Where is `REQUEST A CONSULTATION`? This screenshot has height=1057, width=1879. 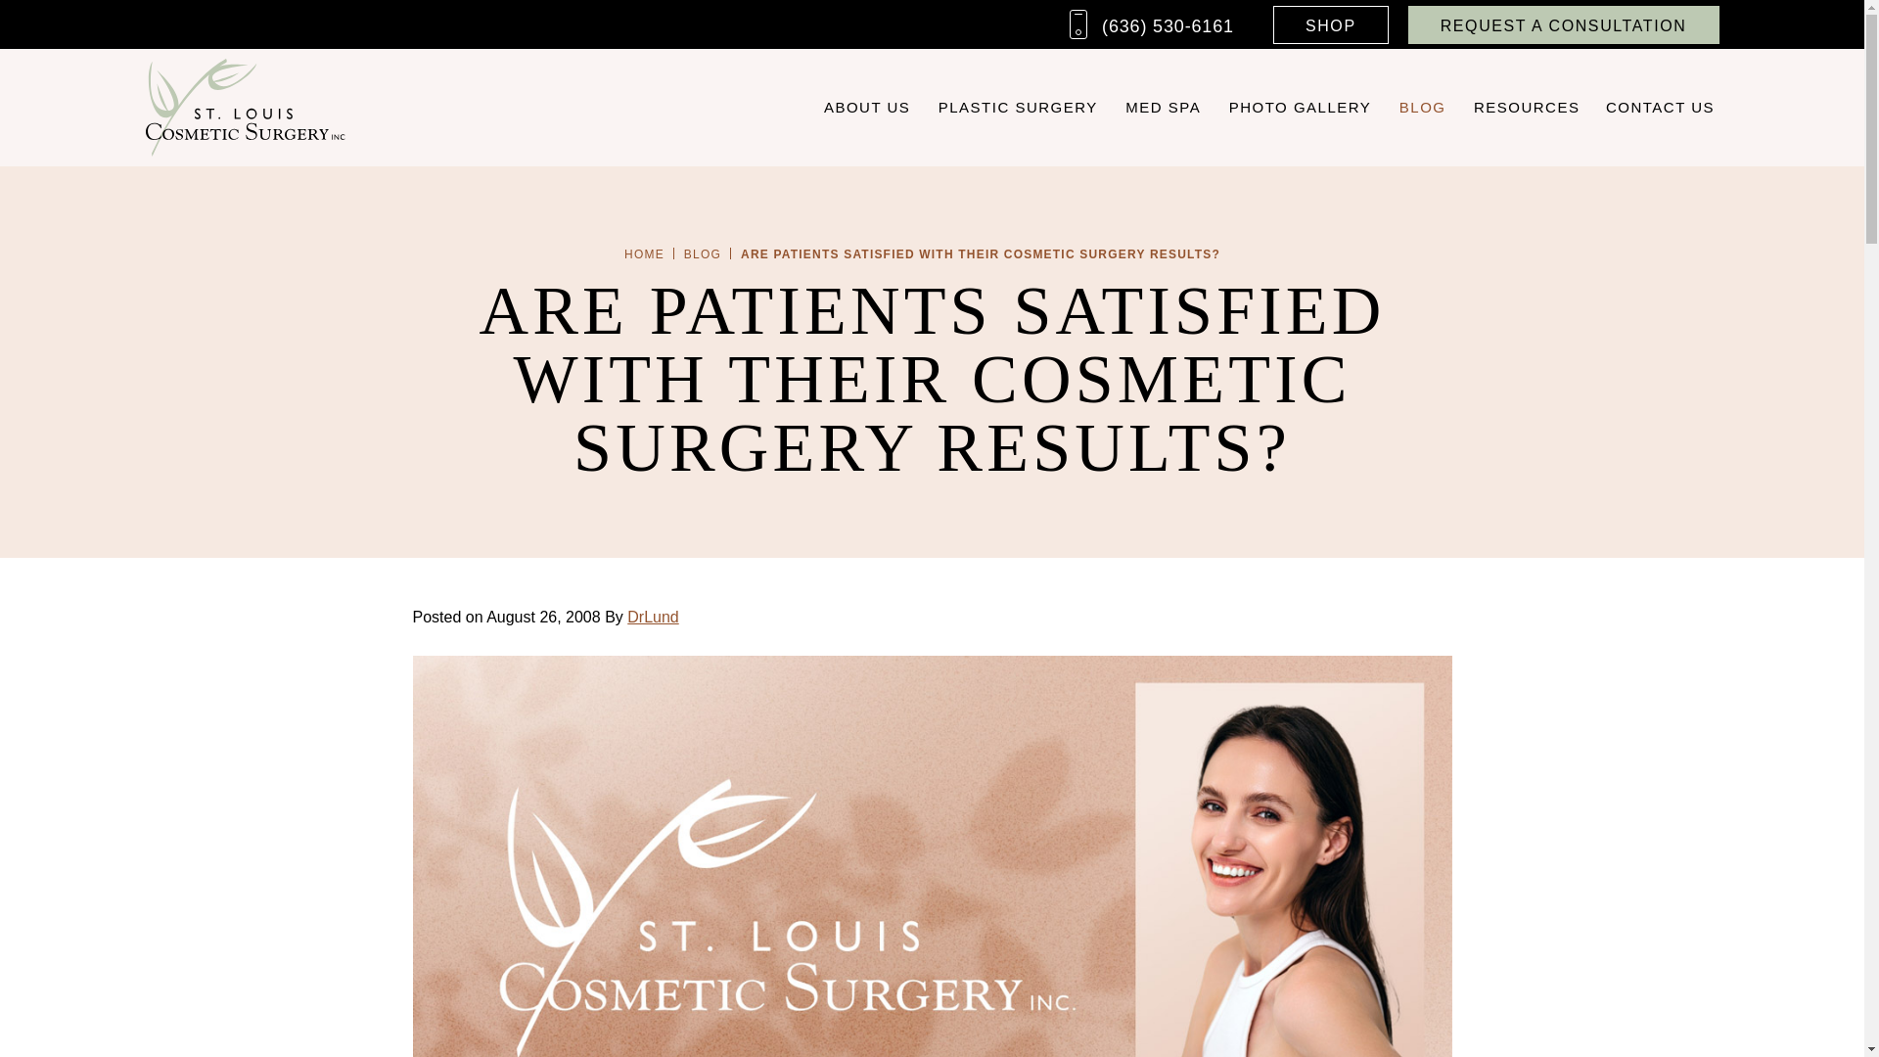
REQUEST A CONSULTATION is located at coordinates (1563, 25).